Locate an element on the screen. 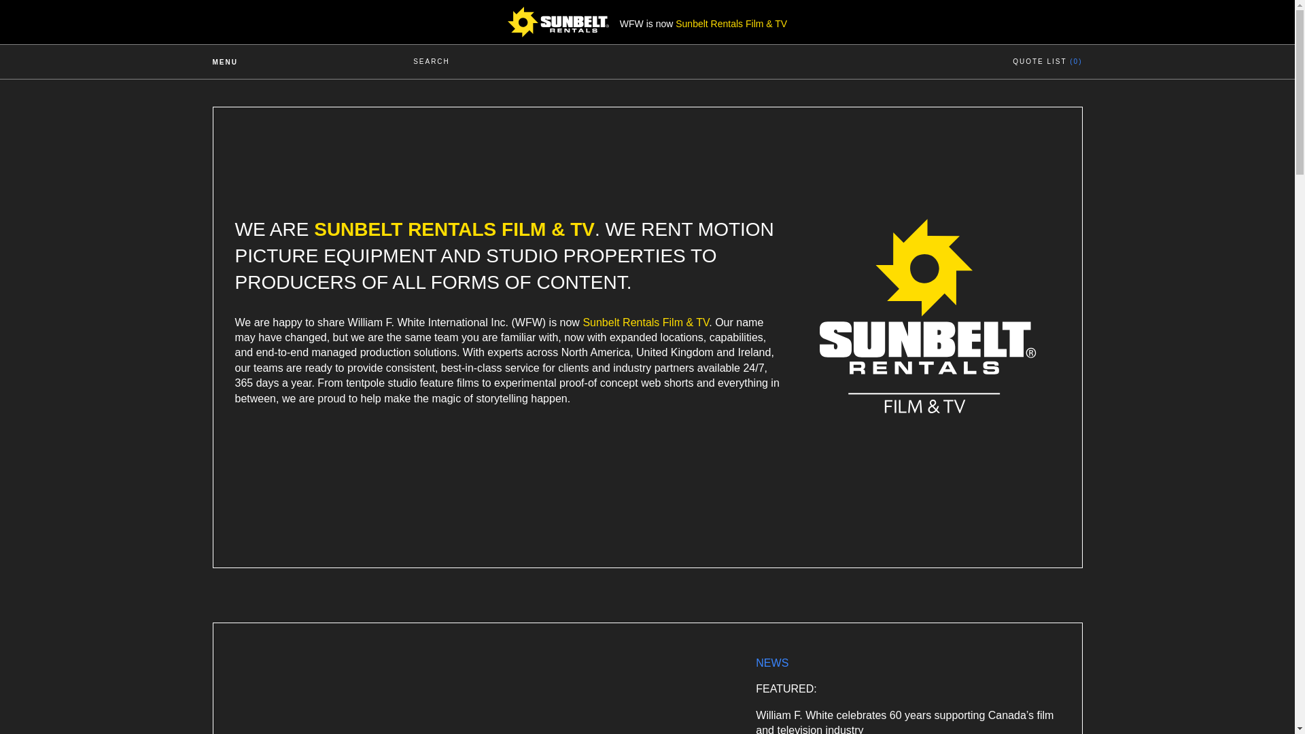 This screenshot has height=734, width=1305. Sunbelt Rentals is located at coordinates (927, 409).